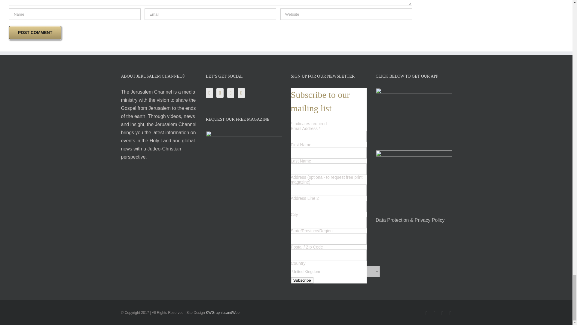 This screenshot has width=577, height=325. Describe the element at coordinates (302, 280) in the screenshot. I see `Subscribe` at that location.